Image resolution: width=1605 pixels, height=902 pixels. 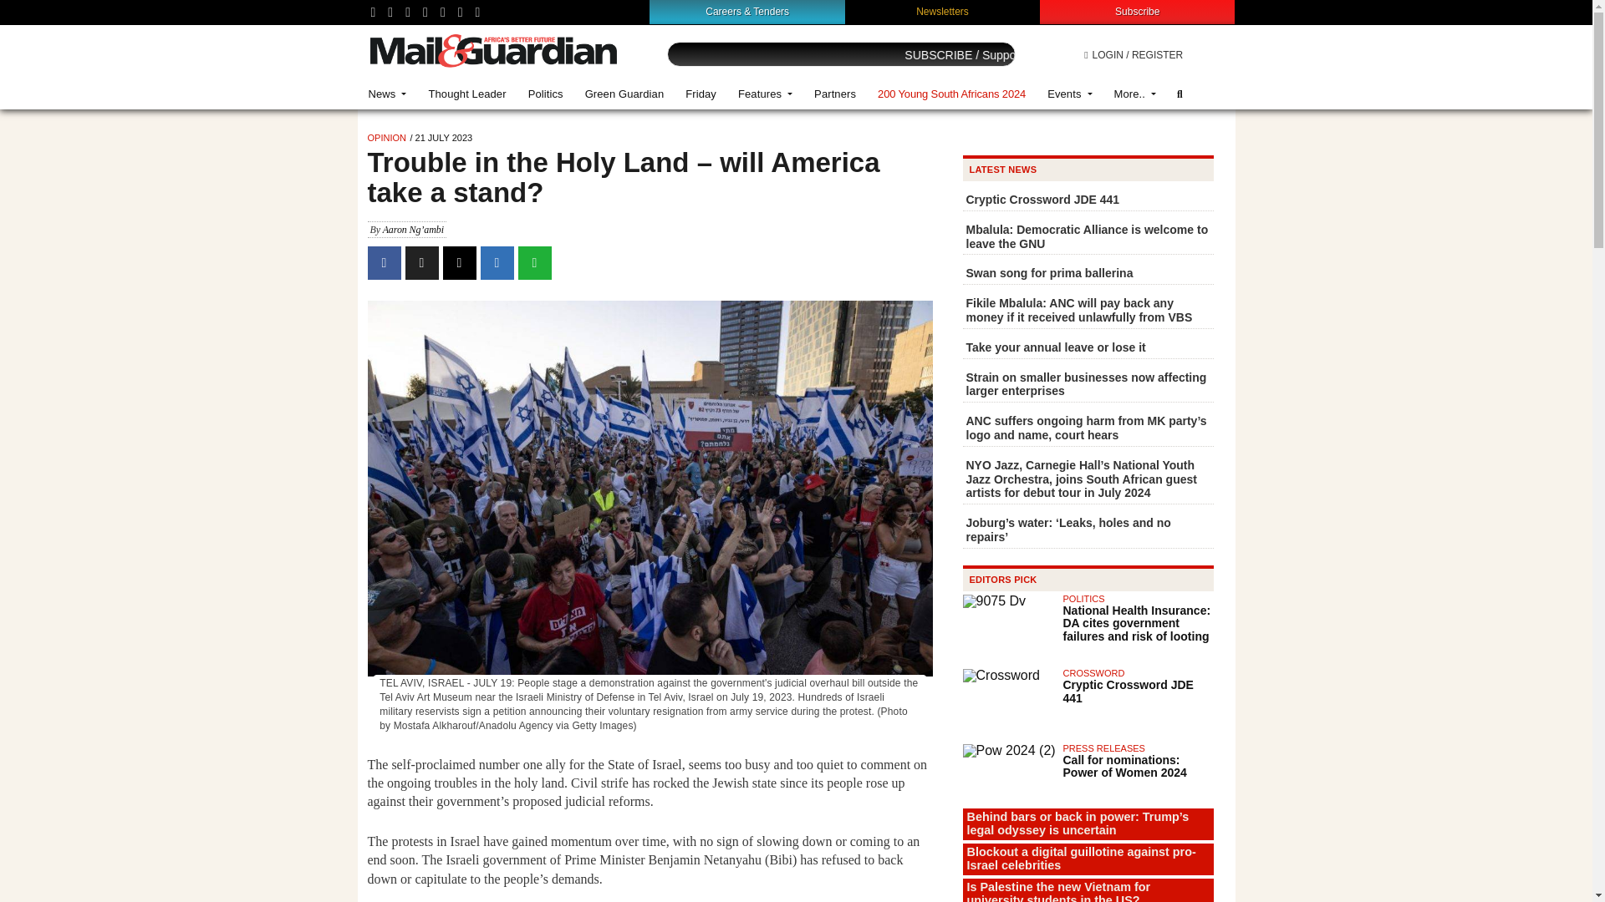 I want to click on Subscribe, so click(x=1137, y=11).